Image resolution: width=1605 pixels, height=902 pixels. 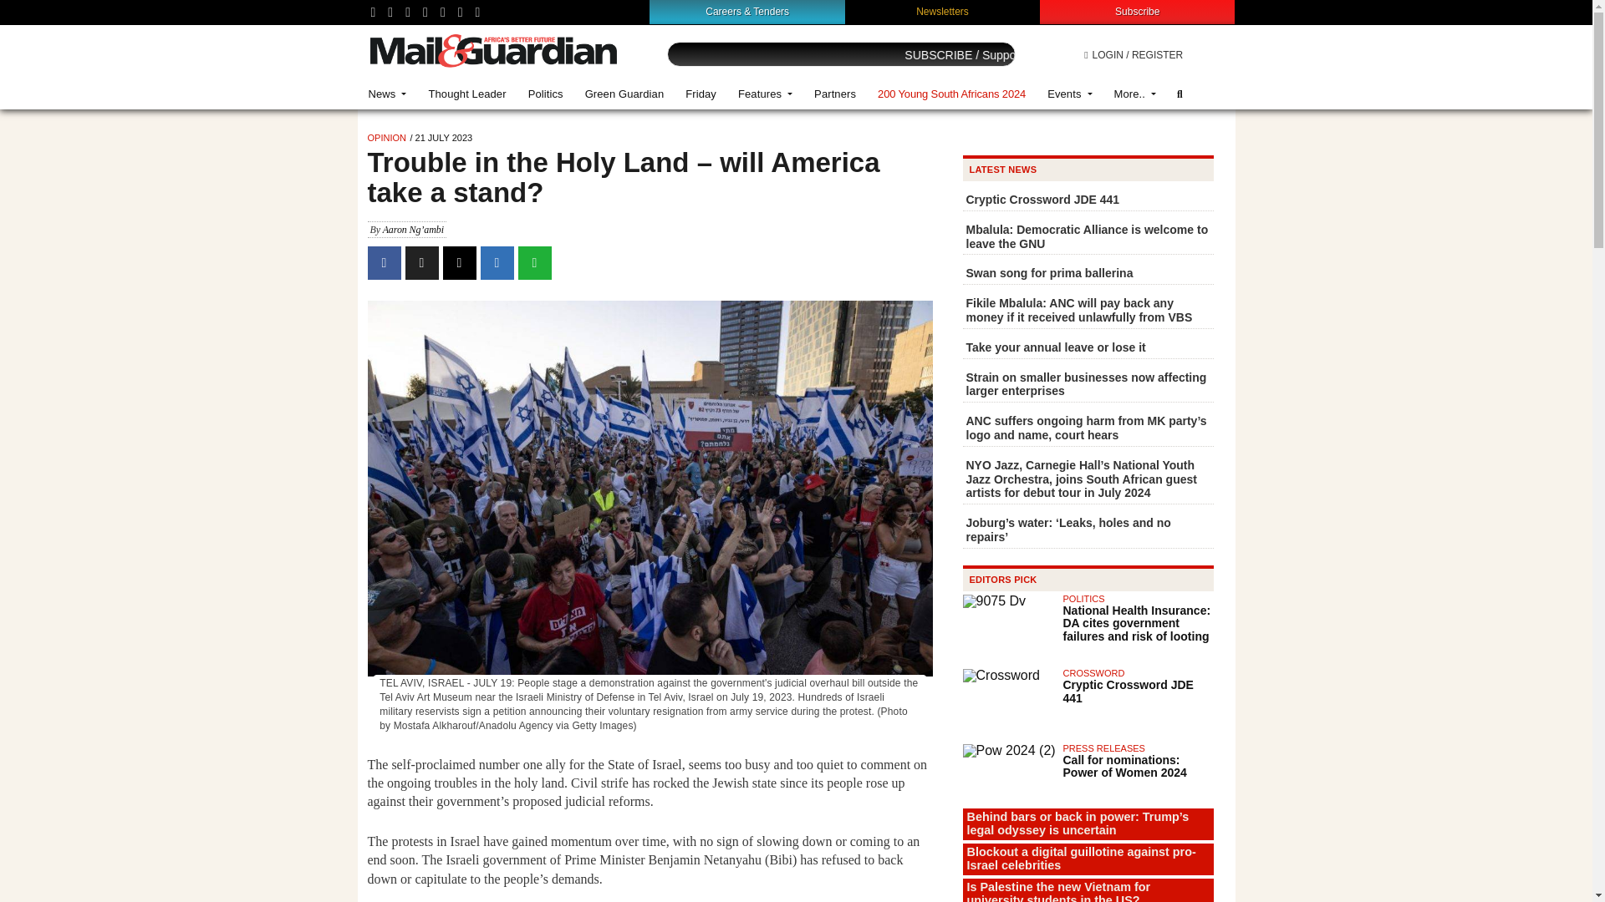 I want to click on Subscribe, so click(x=1137, y=11).